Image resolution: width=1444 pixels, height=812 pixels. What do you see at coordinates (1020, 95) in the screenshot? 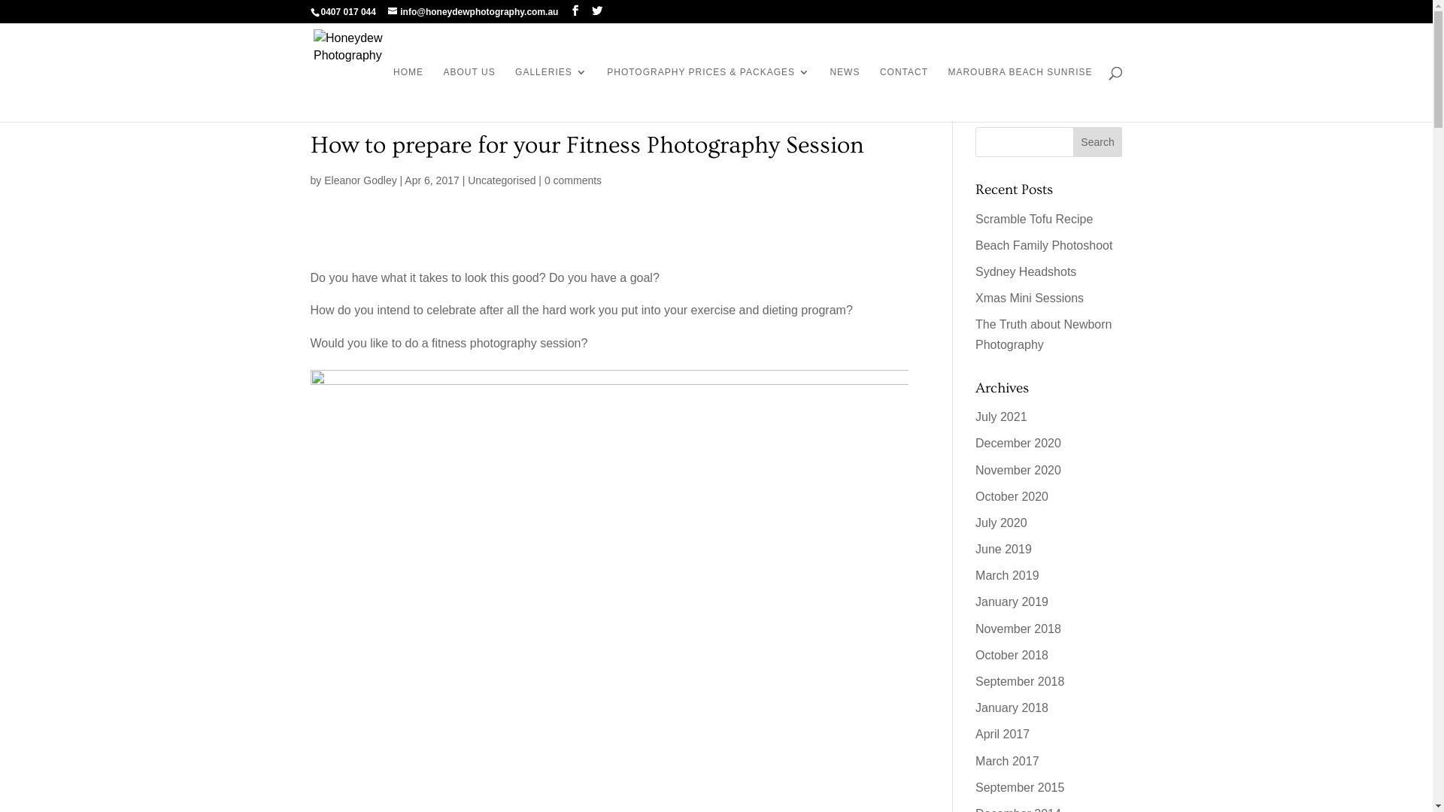
I see `MAROUBRA BEACH SUNRISE` at bounding box center [1020, 95].